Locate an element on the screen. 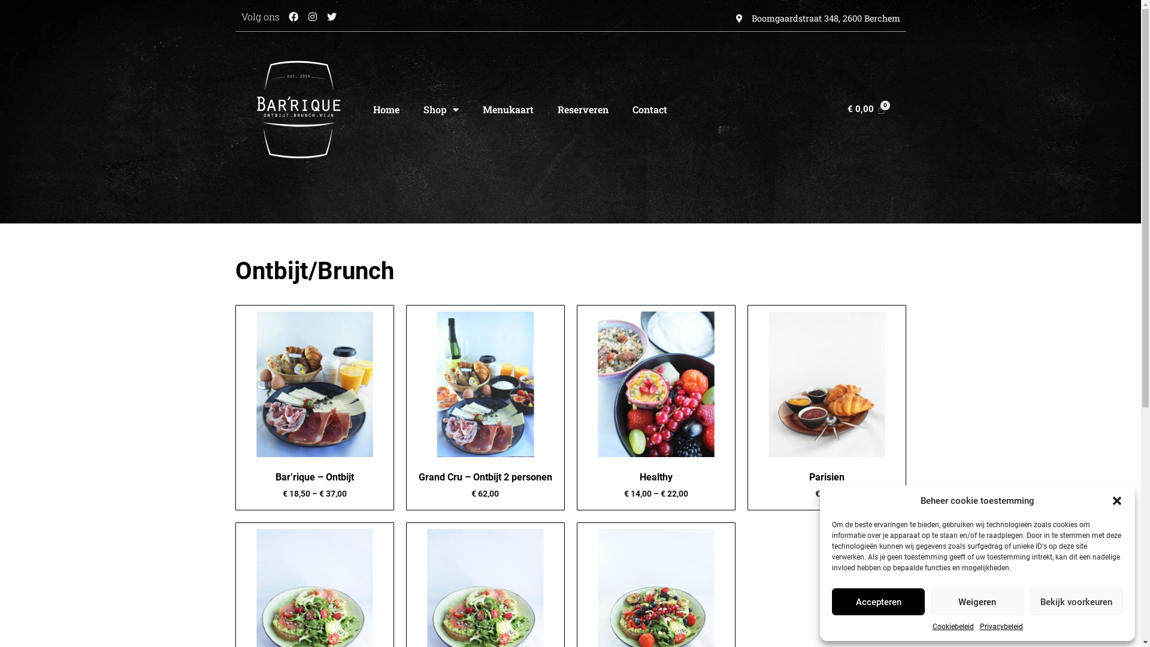 This screenshot has height=647, width=1150. Cookiebeleid is located at coordinates (952, 627).